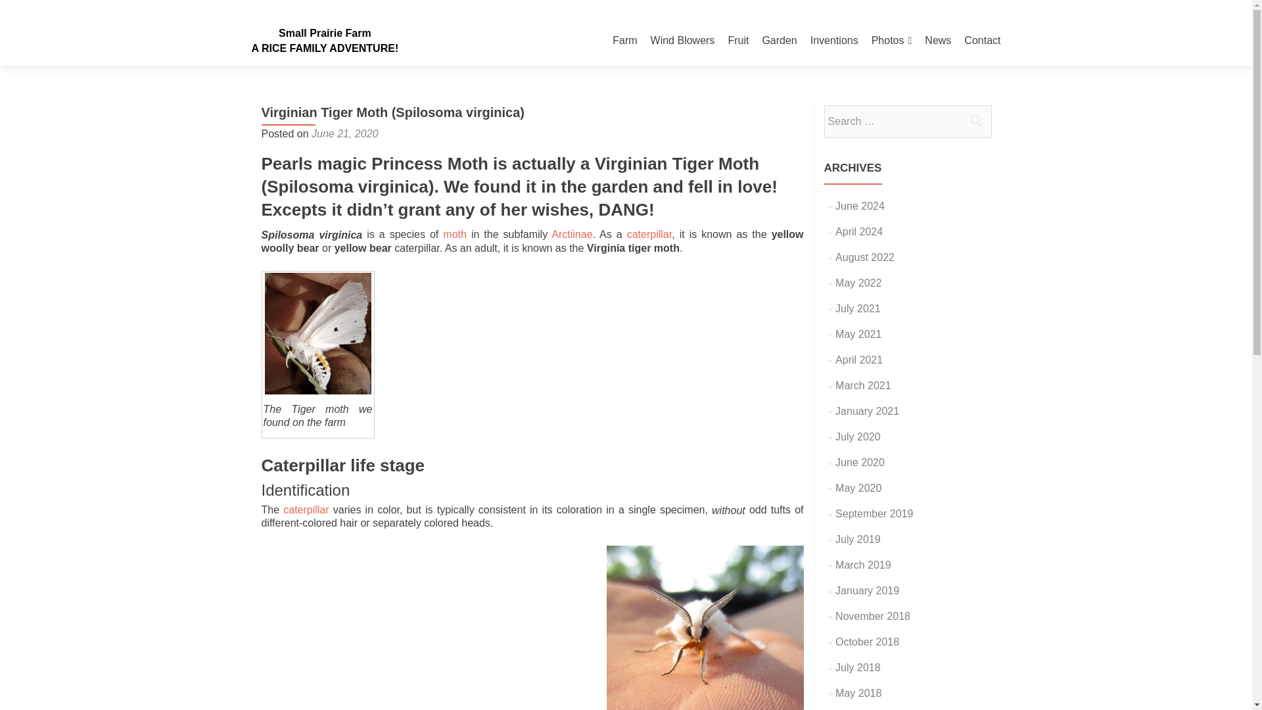 This screenshot has width=1262, height=710. Describe the element at coordinates (649, 234) in the screenshot. I see `caterpillar` at that location.